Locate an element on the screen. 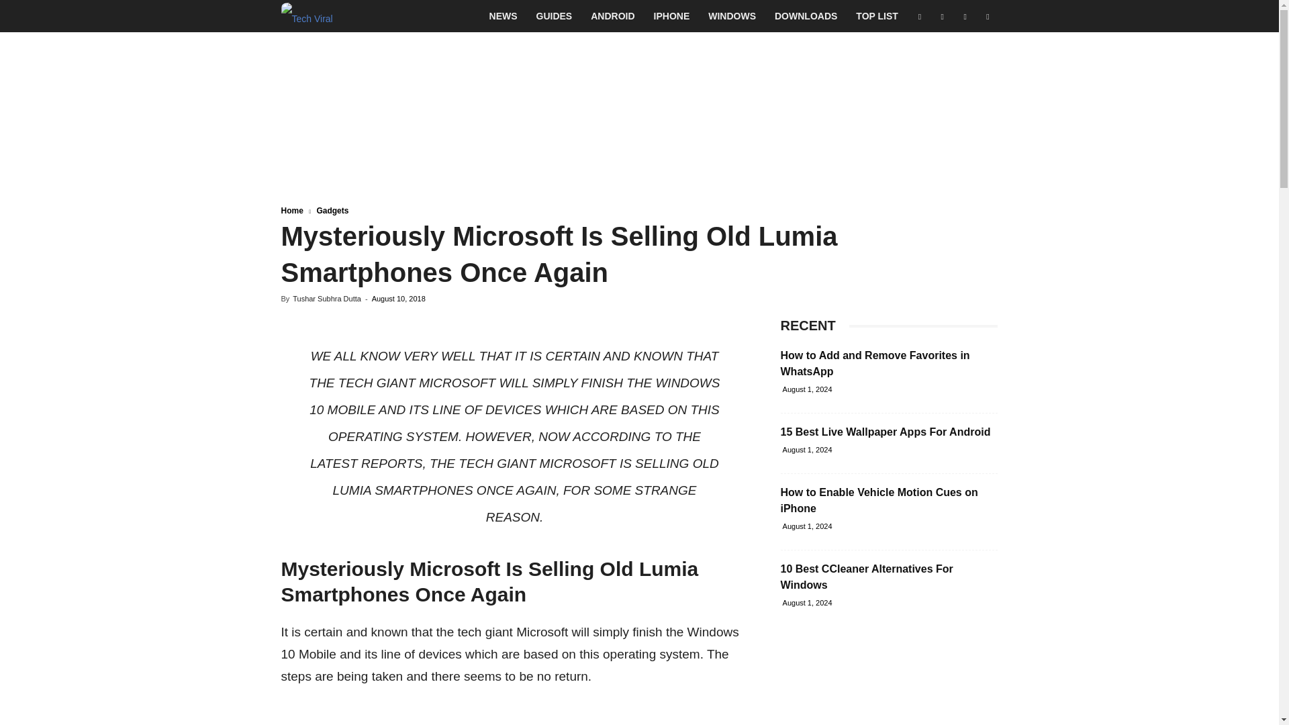  NEWS is located at coordinates (504, 16).